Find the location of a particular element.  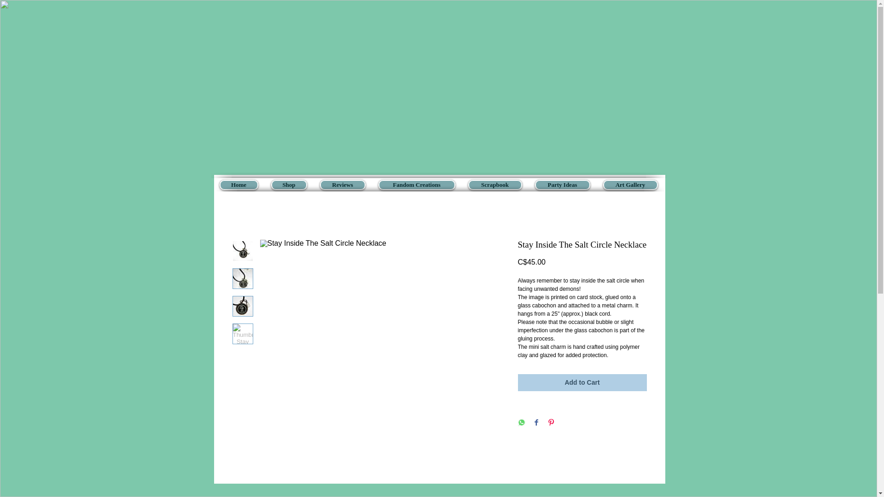

Add to Cart is located at coordinates (582, 382).